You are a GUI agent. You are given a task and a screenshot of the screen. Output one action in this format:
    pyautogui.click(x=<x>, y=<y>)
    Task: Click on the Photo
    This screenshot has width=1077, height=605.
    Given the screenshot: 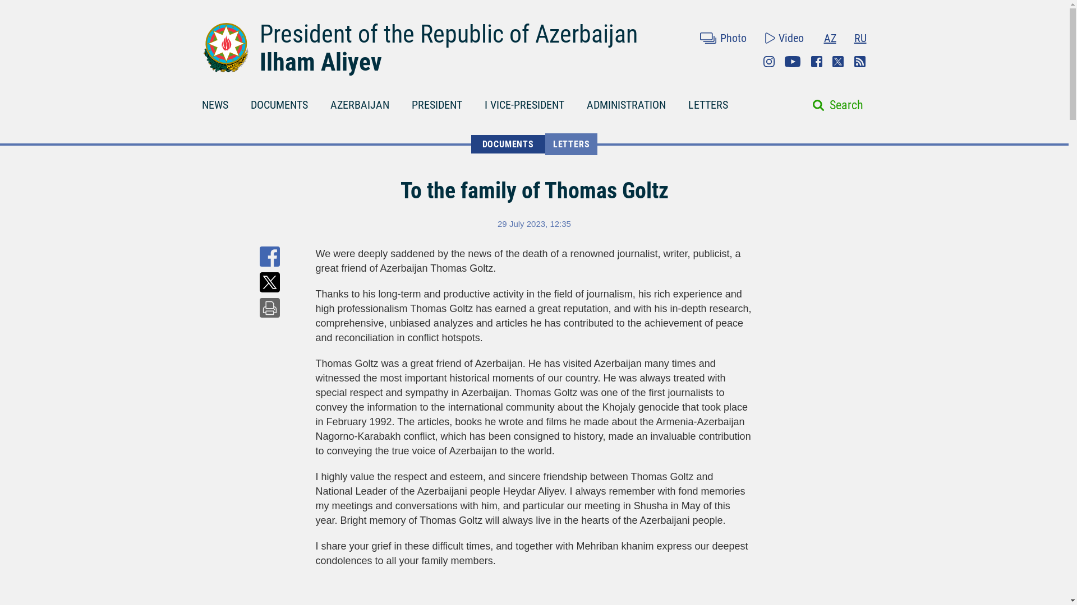 What is the action you would take?
    pyautogui.click(x=723, y=38)
    